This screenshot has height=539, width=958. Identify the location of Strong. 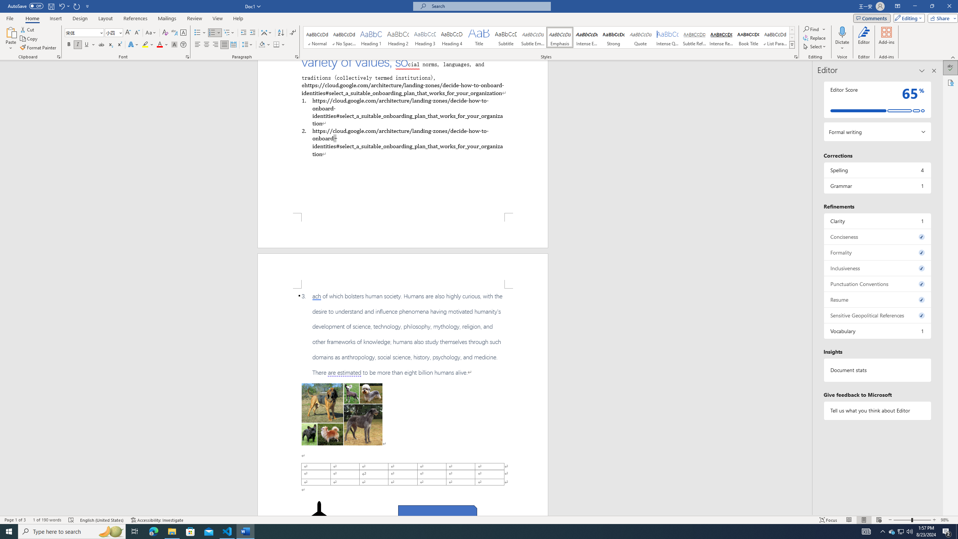
(614, 37).